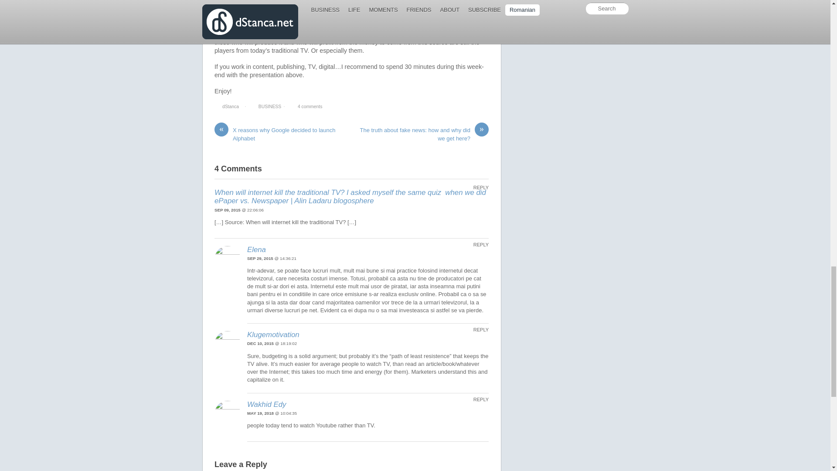 This screenshot has width=837, height=471. What do you see at coordinates (477, 400) in the screenshot?
I see `REPLY` at bounding box center [477, 400].